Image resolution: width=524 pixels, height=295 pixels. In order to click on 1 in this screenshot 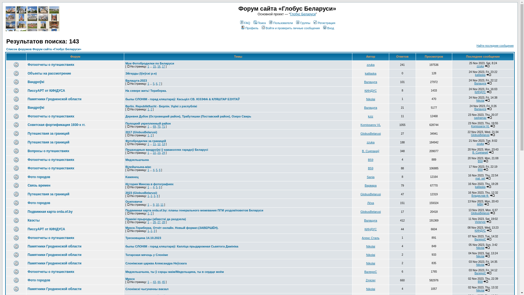, I will do `click(148, 170)`.